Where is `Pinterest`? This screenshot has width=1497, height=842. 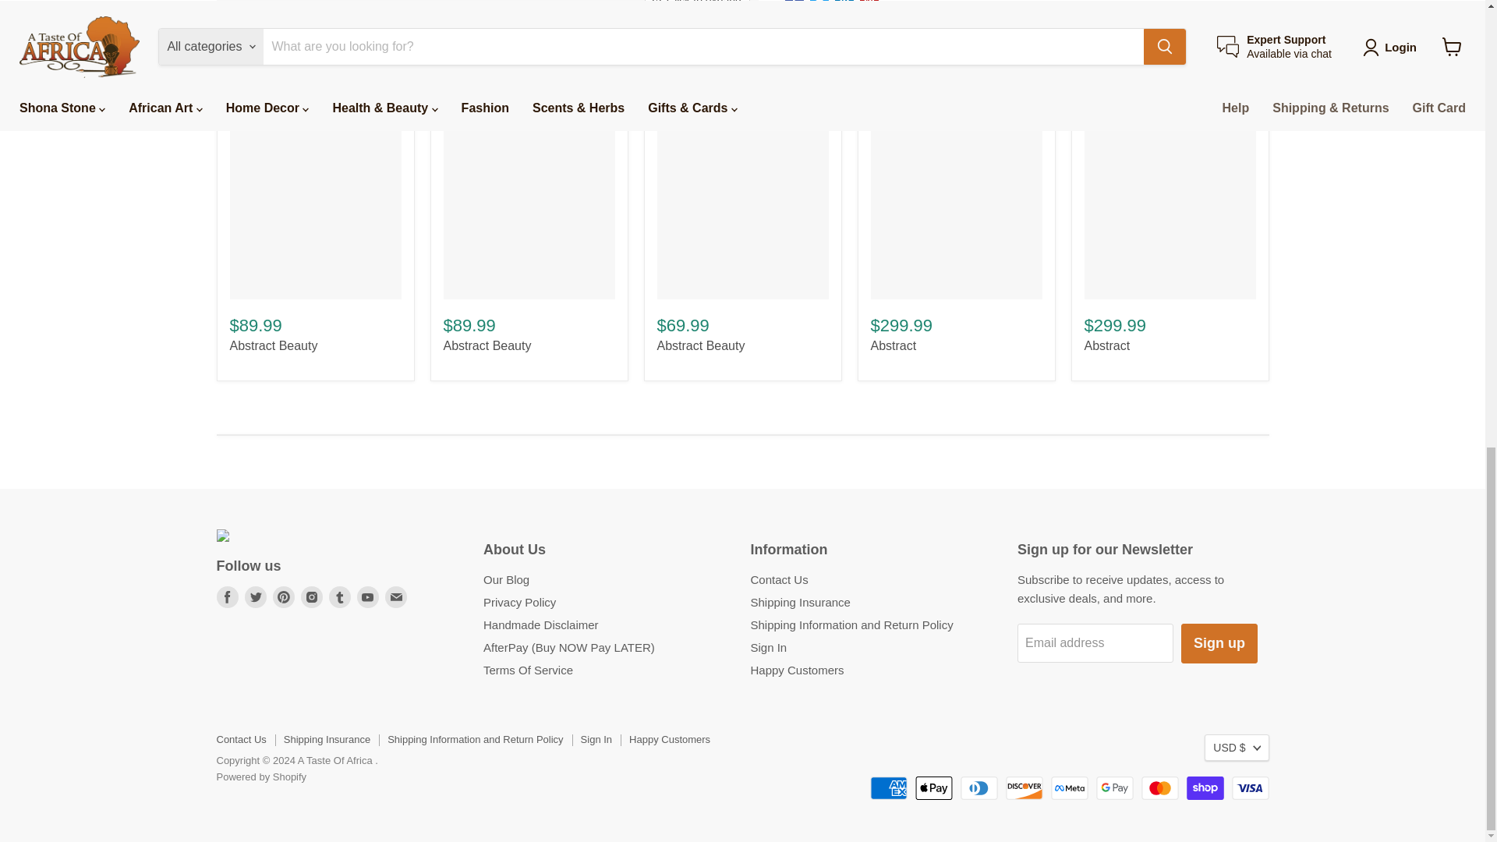
Pinterest is located at coordinates (284, 596).